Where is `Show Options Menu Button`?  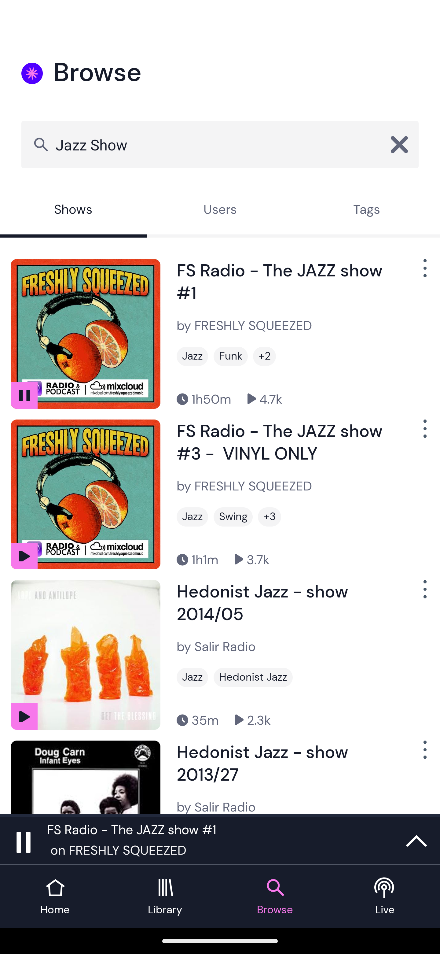 Show Options Menu Button is located at coordinates (424, 273).